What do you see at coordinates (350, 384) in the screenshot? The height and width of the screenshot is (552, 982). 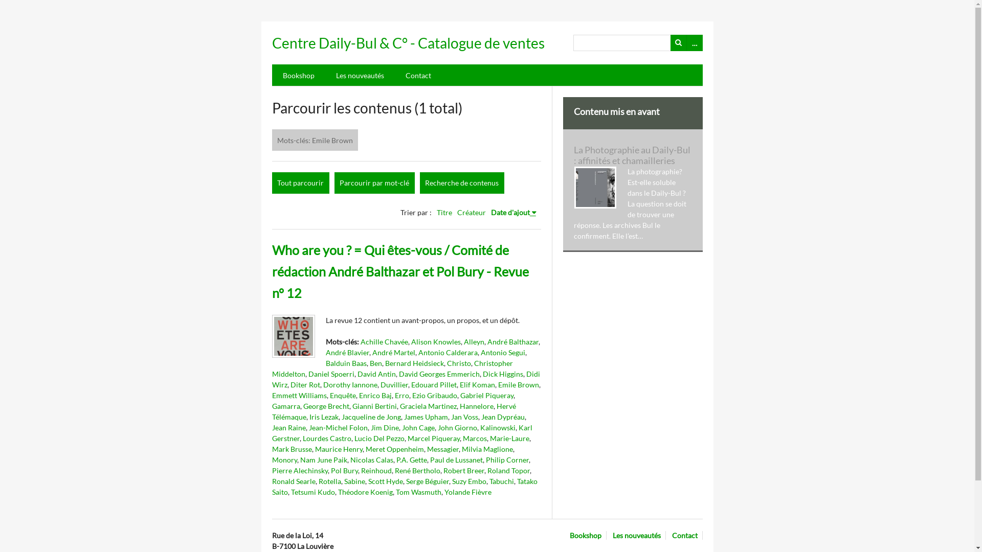 I see `Dorothy Iannone` at bounding box center [350, 384].